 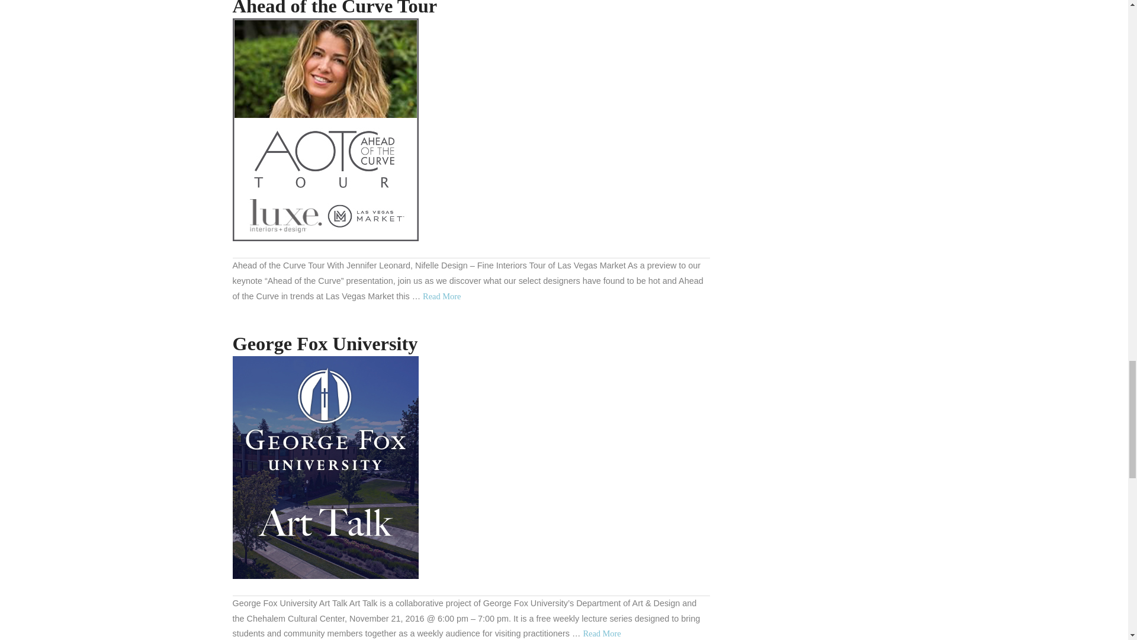 What do you see at coordinates (325, 130) in the screenshot?
I see `Ahead of the Curve Tour` at bounding box center [325, 130].